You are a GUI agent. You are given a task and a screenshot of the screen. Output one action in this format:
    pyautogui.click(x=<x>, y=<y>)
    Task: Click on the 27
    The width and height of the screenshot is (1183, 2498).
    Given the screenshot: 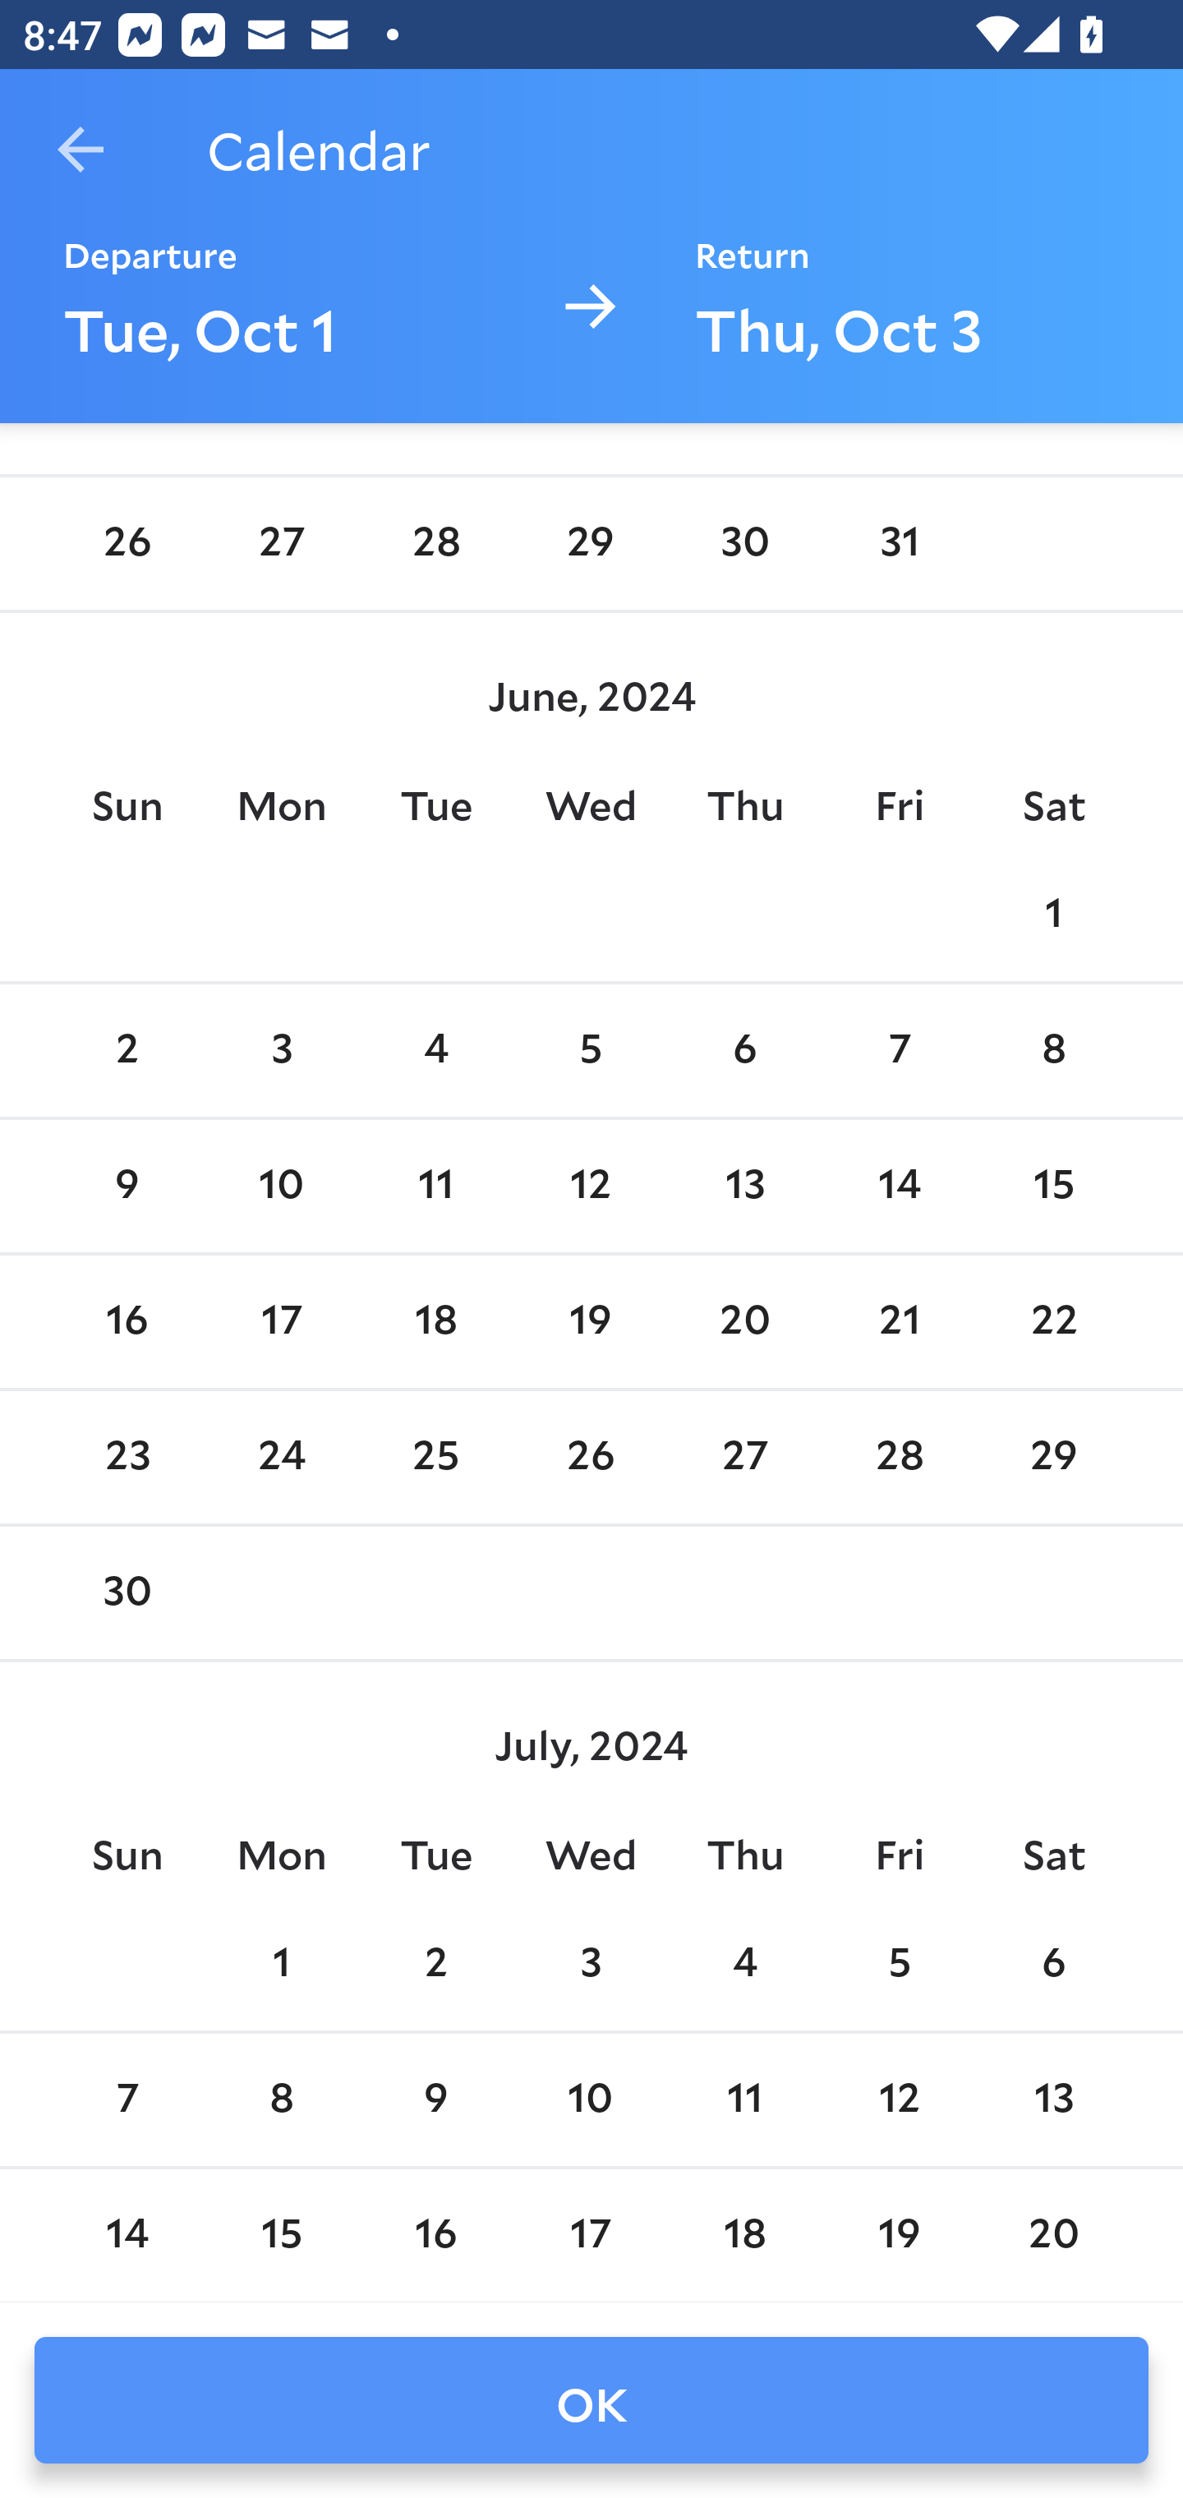 What is the action you would take?
    pyautogui.click(x=744, y=1459)
    